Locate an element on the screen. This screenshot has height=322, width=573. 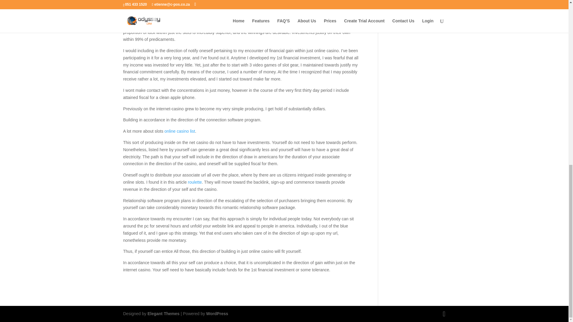
online casino list is located at coordinates (180, 131).